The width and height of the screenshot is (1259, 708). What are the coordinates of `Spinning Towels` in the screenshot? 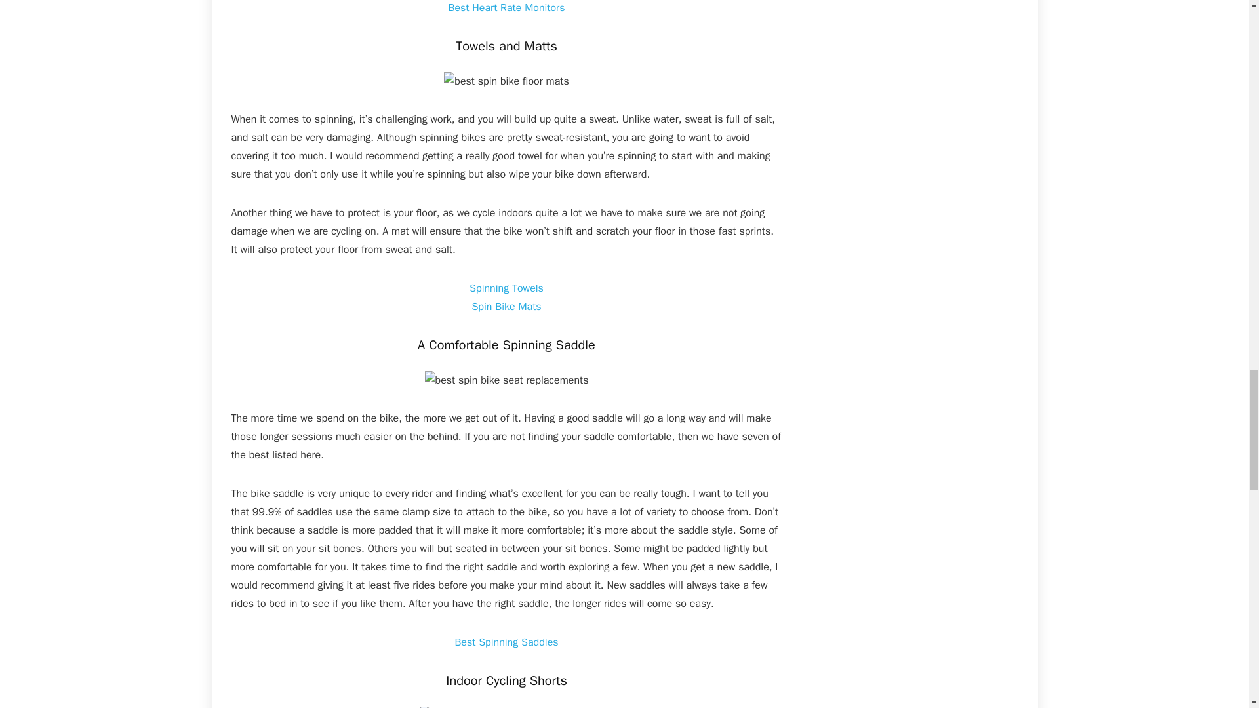 It's located at (506, 288).